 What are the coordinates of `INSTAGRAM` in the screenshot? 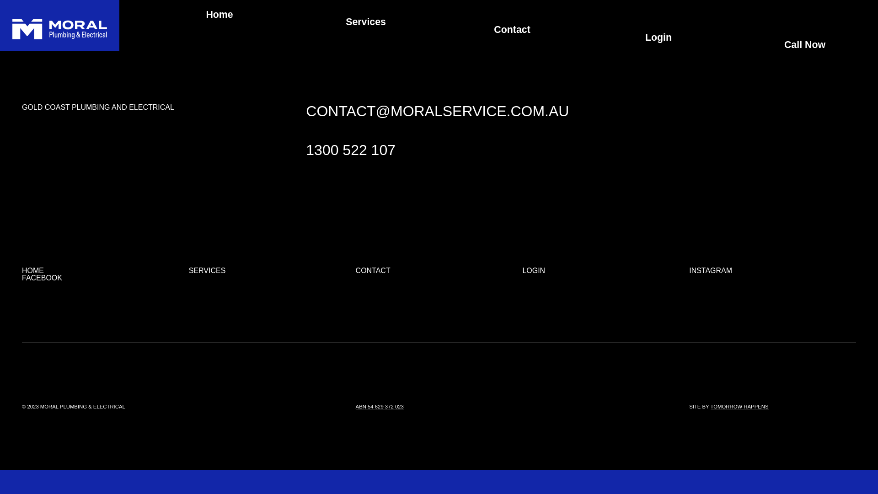 It's located at (711, 271).